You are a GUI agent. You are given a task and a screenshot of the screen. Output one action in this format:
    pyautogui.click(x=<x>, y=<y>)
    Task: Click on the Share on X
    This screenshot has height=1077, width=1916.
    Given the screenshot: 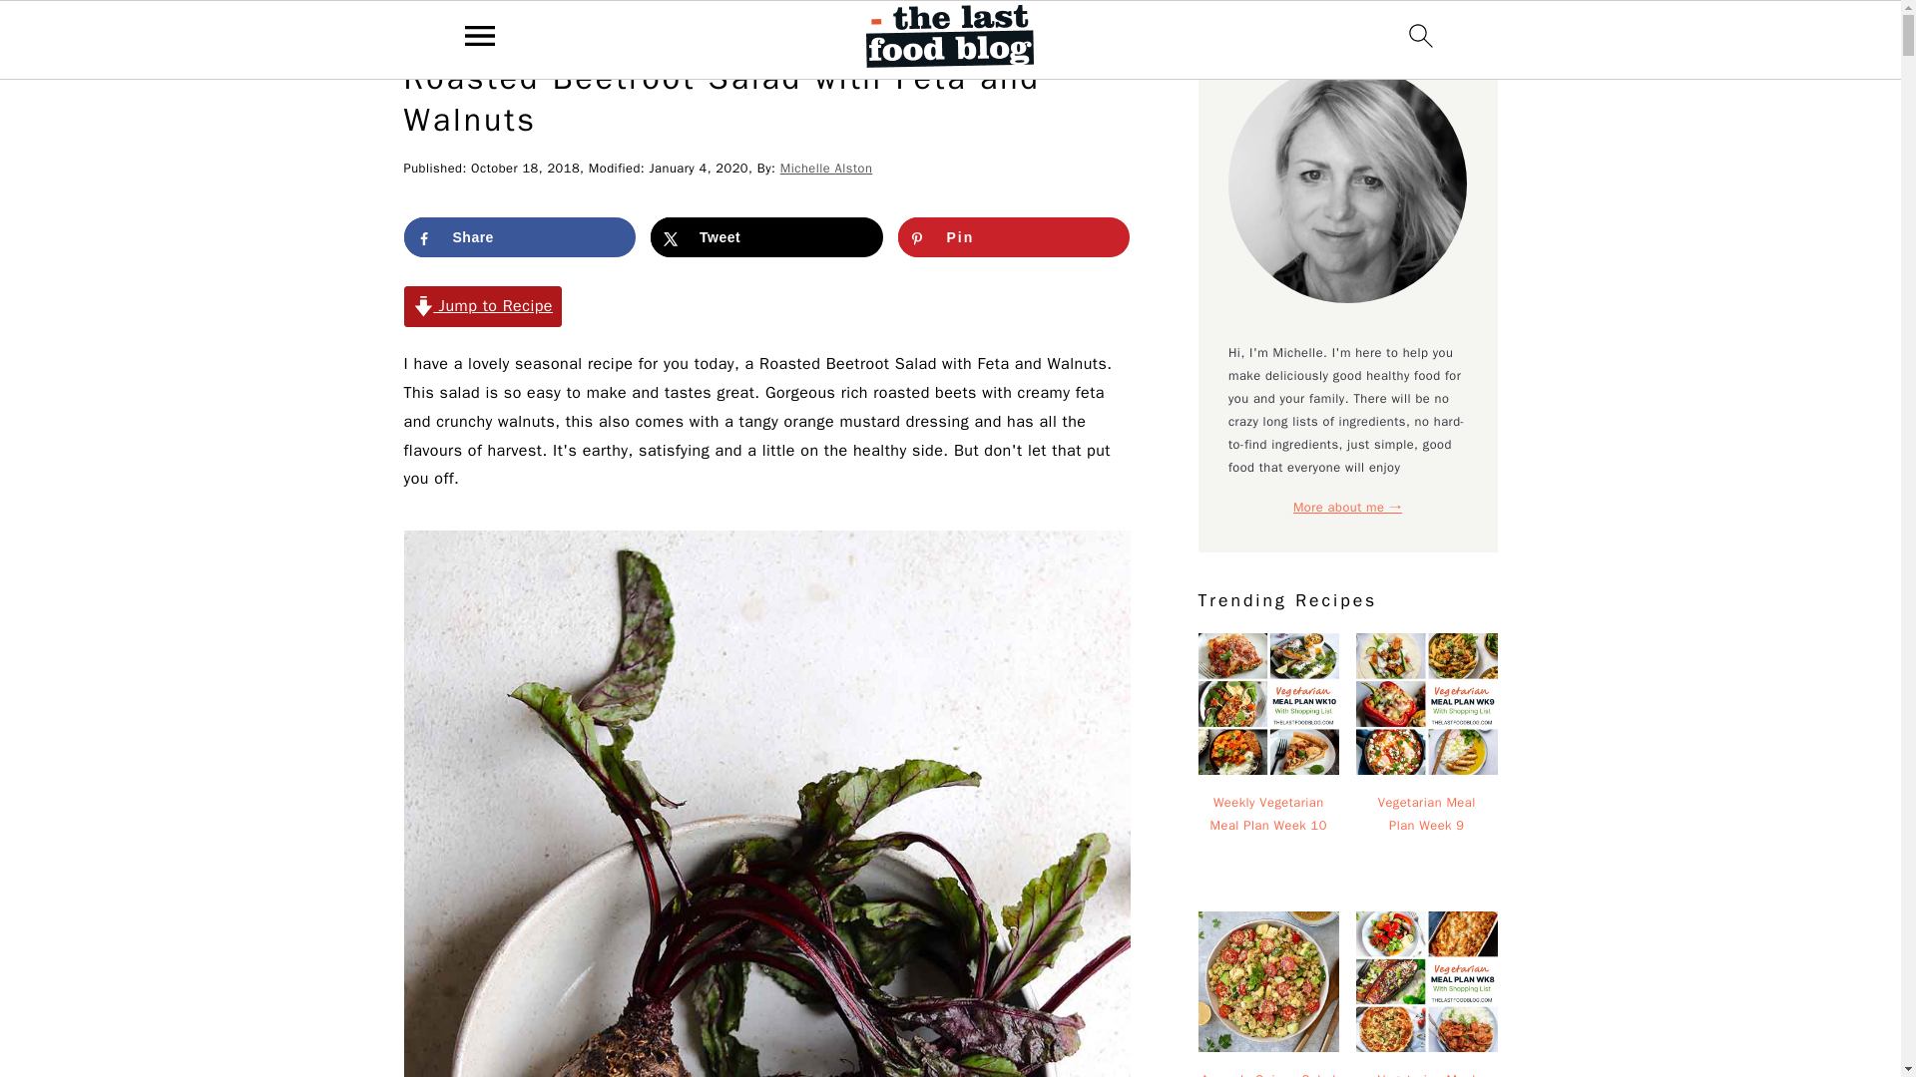 What is the action you would take?
    pyautogui.click(x=766, y=237)
    